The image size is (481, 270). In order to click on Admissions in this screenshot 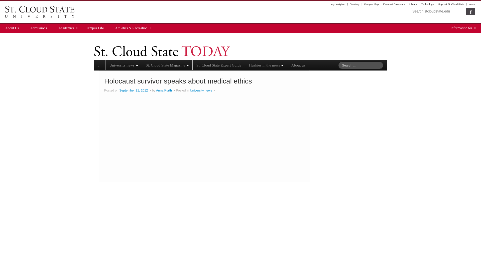, I will do `click(39, 28)`.